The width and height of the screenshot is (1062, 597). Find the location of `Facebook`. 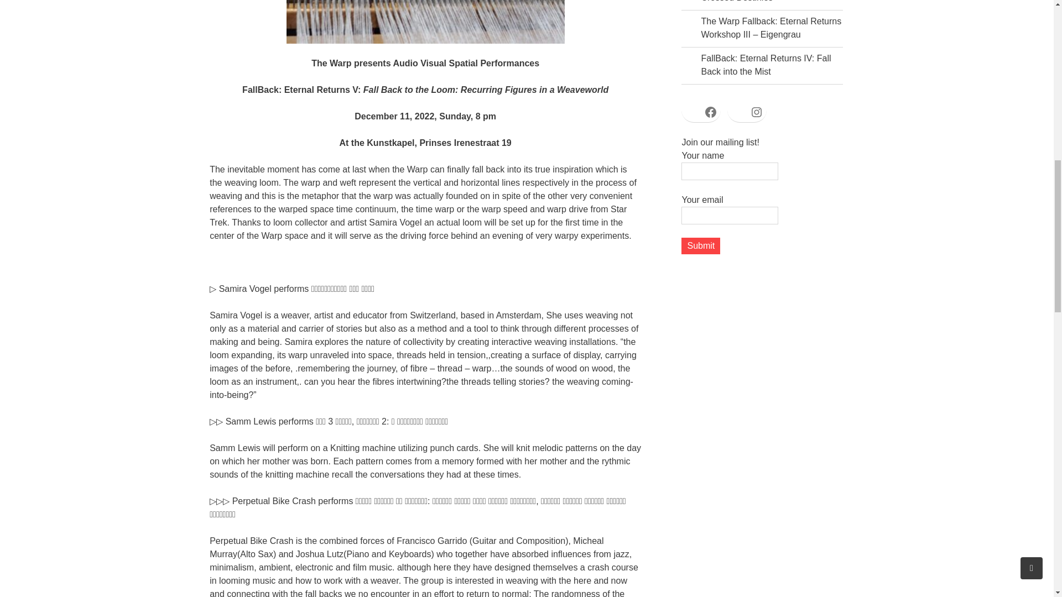

Facebook is located at coordinates (711, 112).